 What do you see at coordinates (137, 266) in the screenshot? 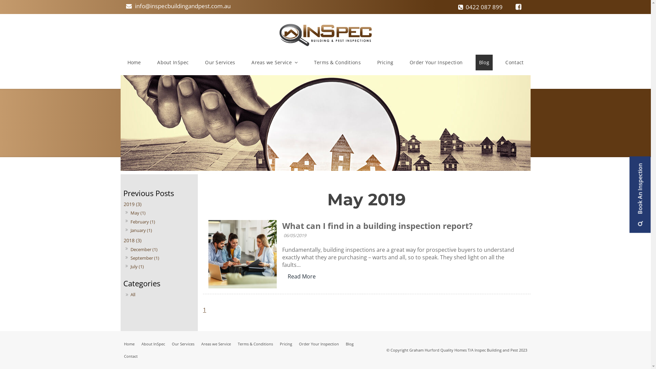
I see `July (1)` at bounding box center [137, 266].